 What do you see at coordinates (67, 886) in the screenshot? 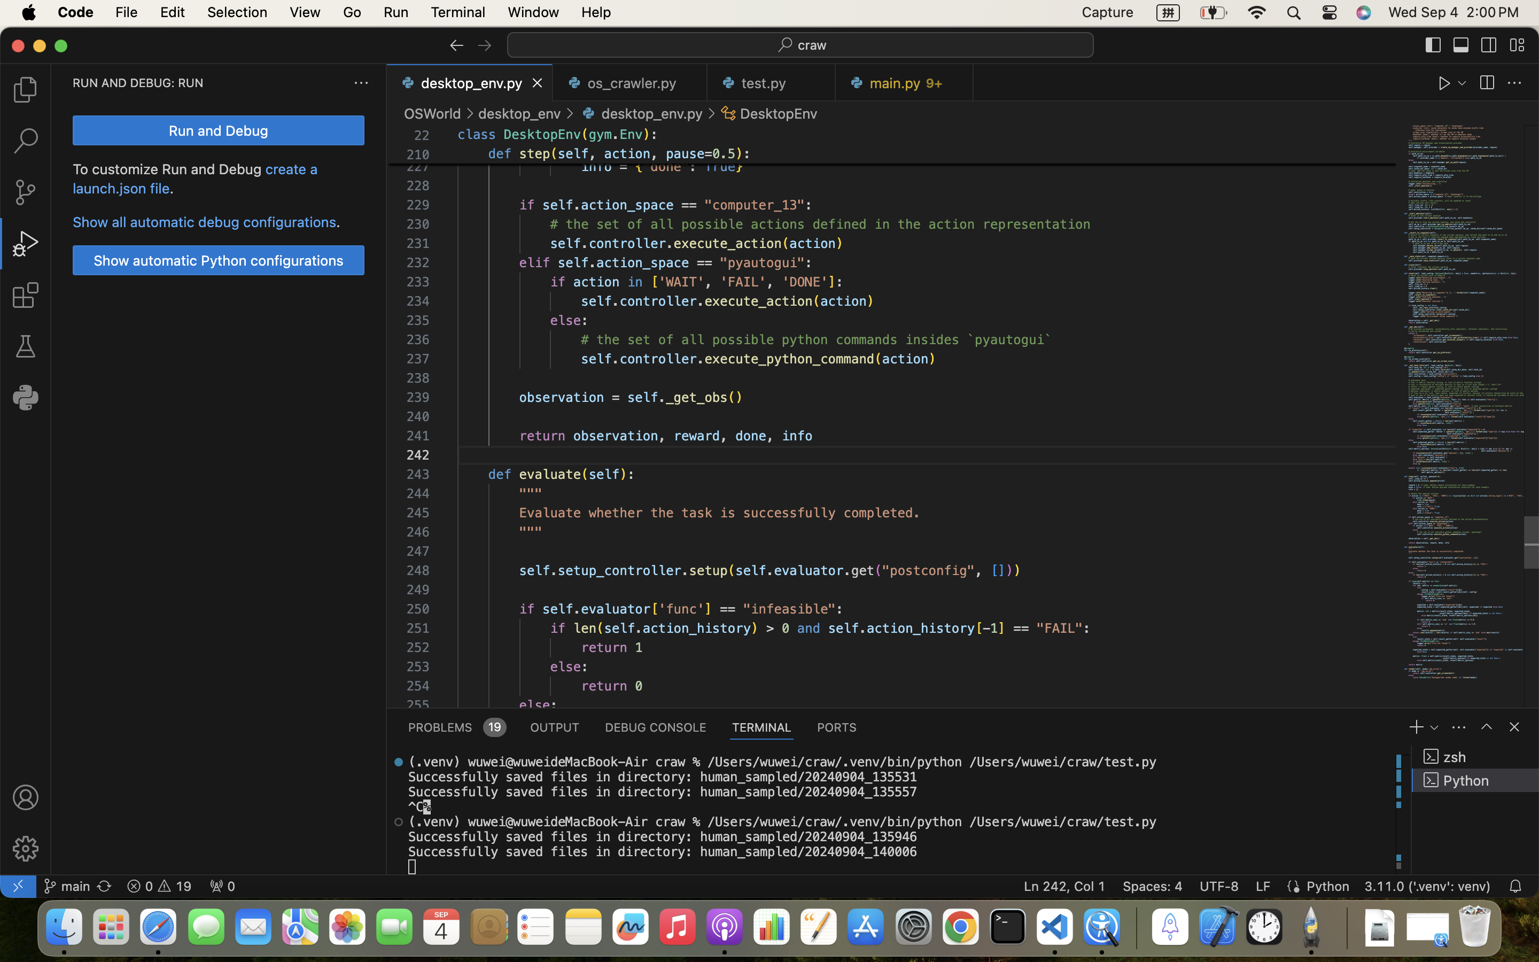
I see `main ` at bounding box center [67, 886].